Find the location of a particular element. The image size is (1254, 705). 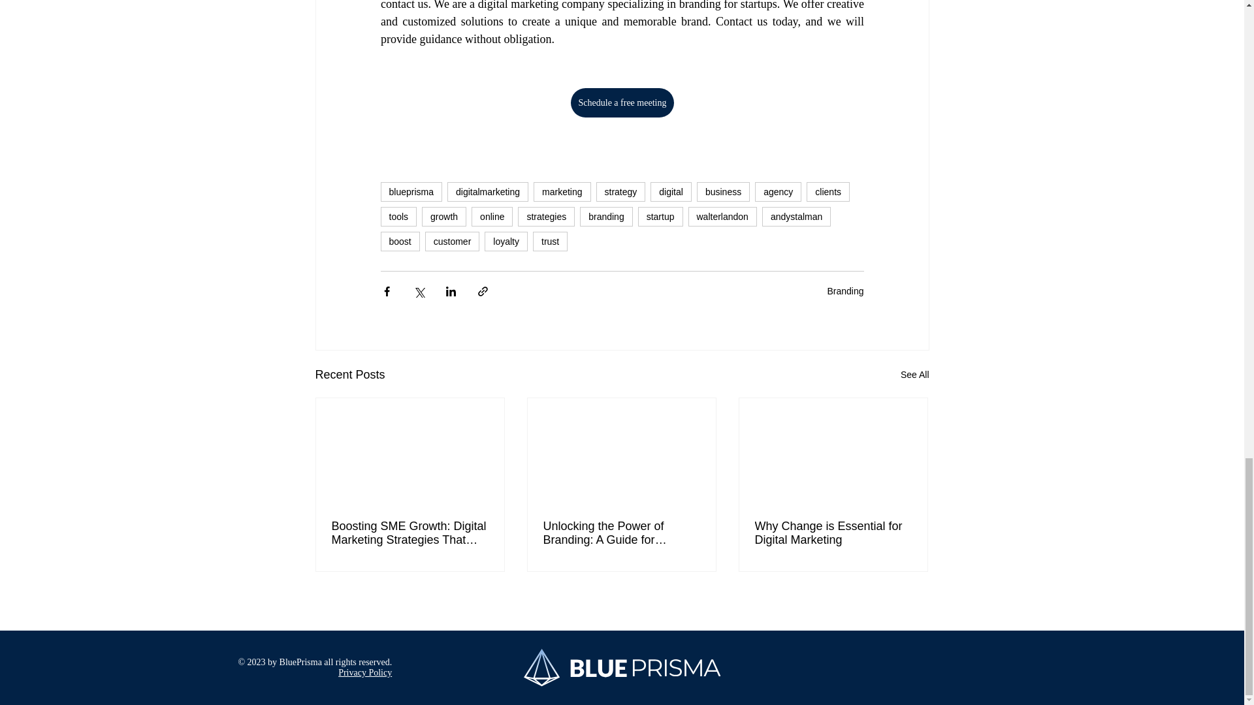

tools is located at coordinates (398, 217).